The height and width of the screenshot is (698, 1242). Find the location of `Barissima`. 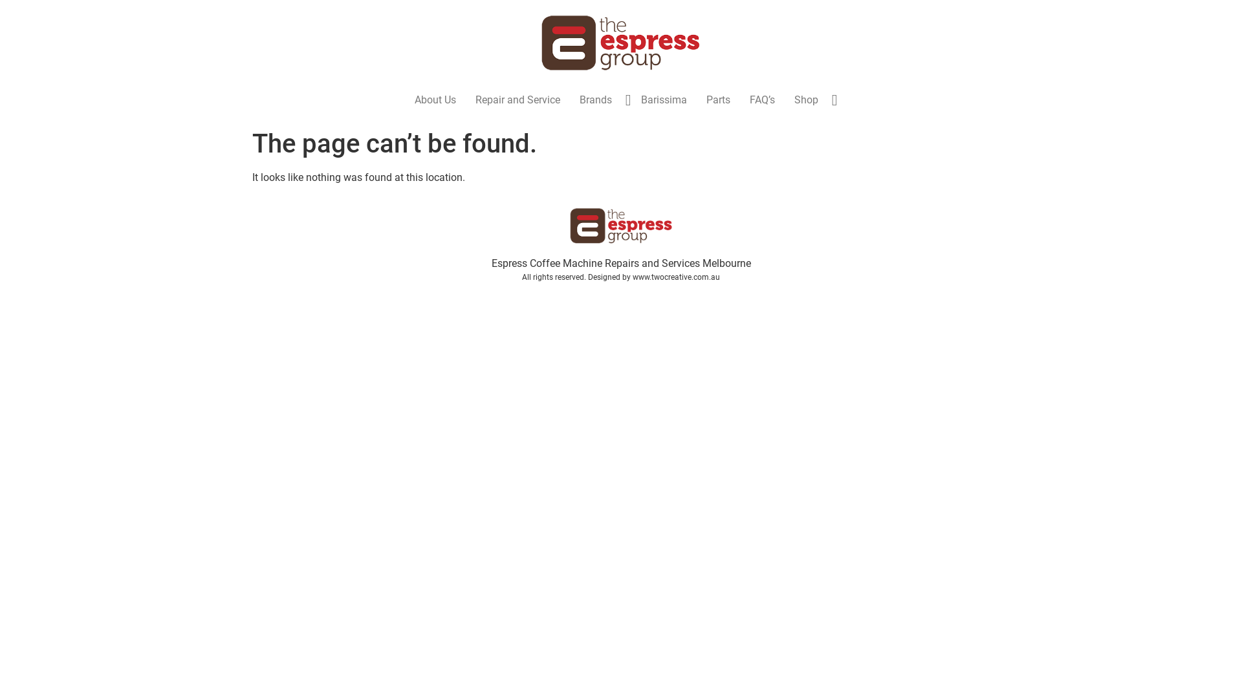

Barissima is located at coordinates (664, 100).